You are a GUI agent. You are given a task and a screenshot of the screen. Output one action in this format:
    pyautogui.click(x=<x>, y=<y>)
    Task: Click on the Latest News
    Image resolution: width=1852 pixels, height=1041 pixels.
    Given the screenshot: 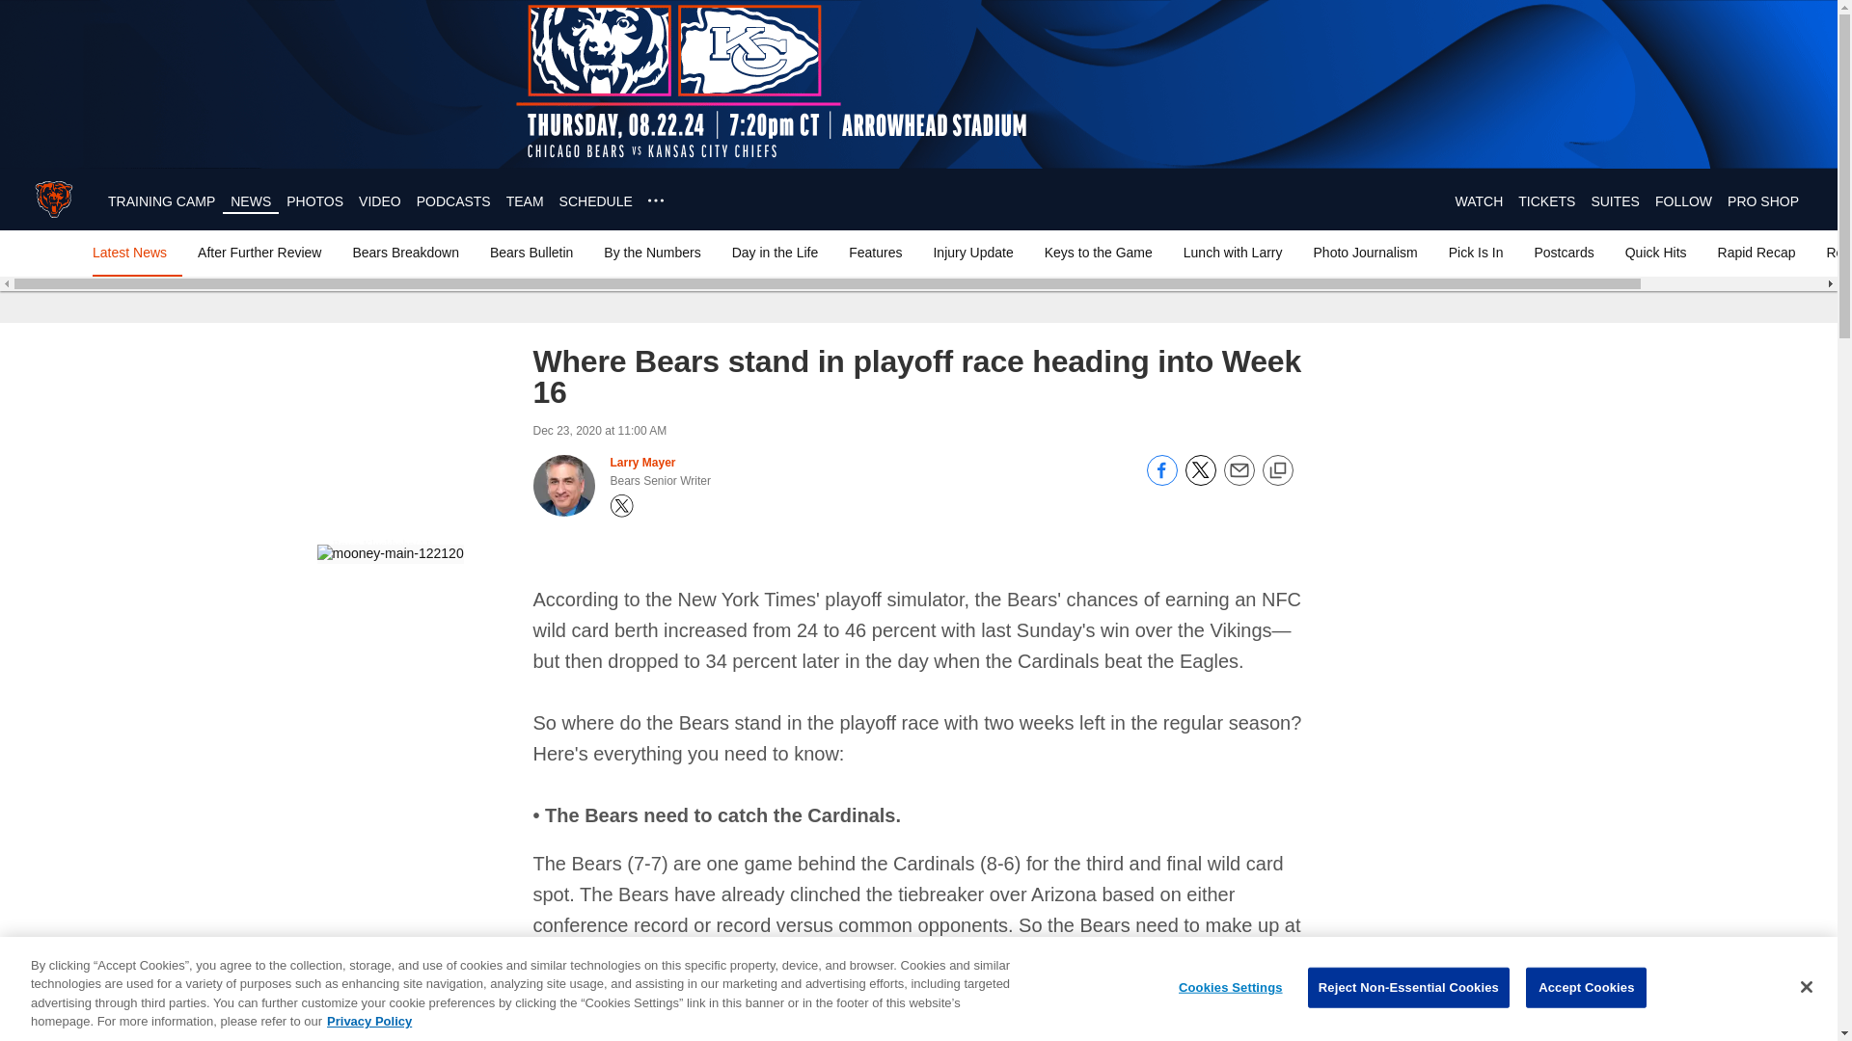 What is the action you would take?
    pyautogui.click(x=133, y=253)
    